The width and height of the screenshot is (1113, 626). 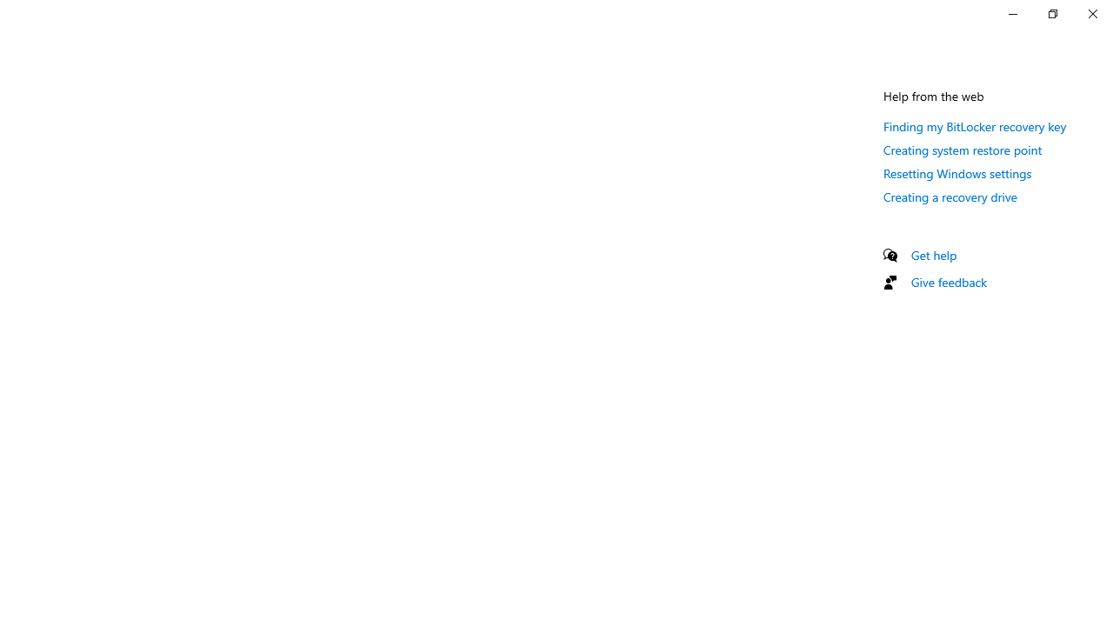 What do you see at coordinates (976, 126) in the screenshot?
I see `Finding my BitLocker recovery key` at bounding box center [976, 126].